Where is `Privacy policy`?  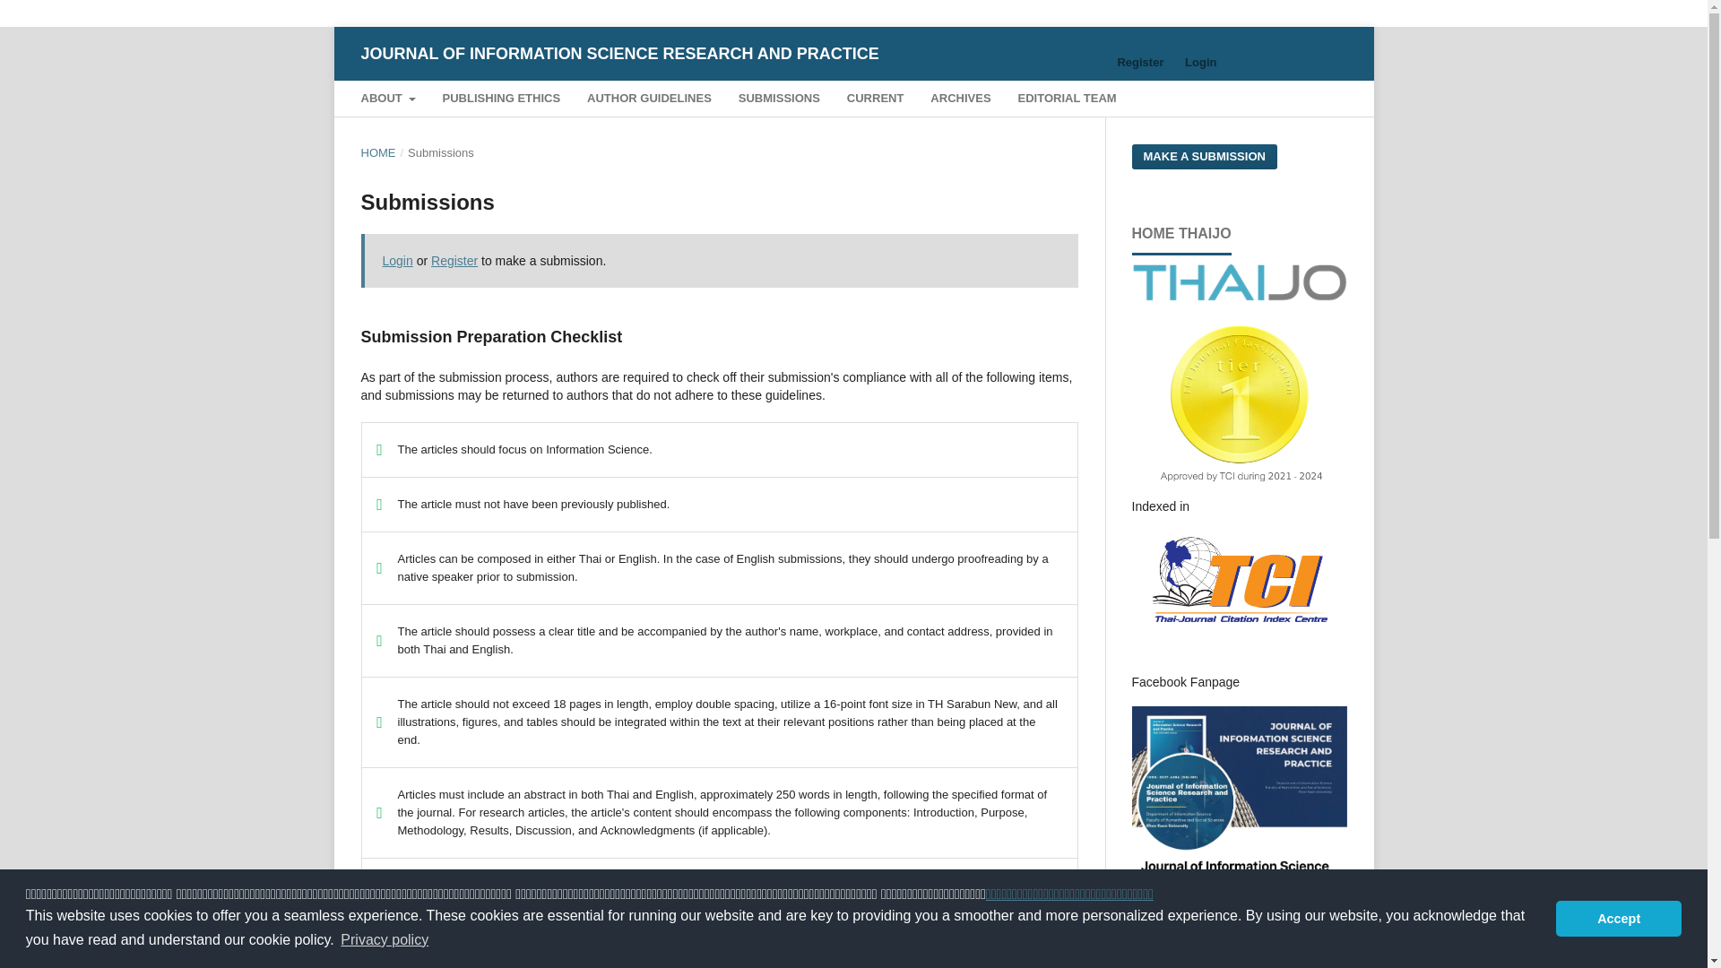 Privacy policy is located at coordinates (1612, 958).